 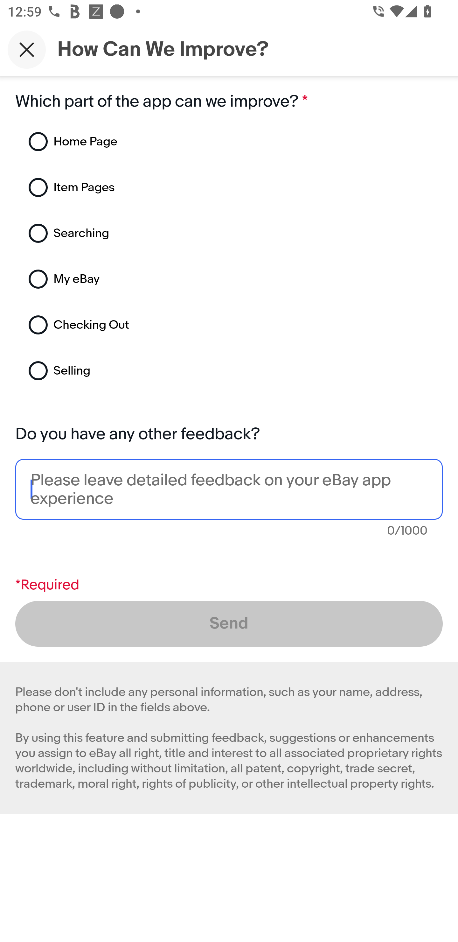 I want to click on Checking Out, so click(x=162, y=325).